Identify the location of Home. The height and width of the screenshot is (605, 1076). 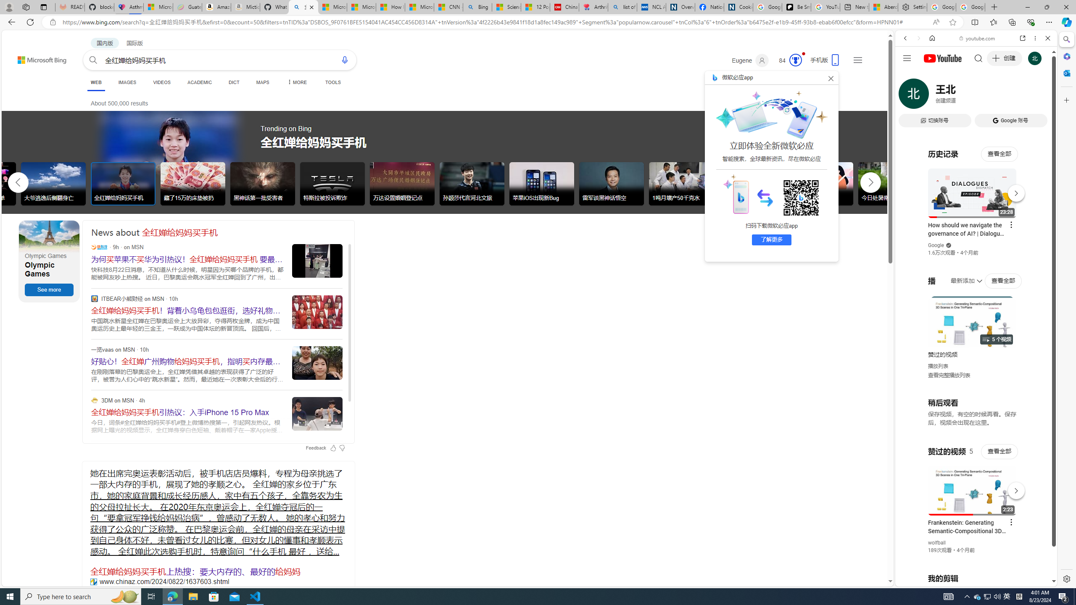
(932, 38).